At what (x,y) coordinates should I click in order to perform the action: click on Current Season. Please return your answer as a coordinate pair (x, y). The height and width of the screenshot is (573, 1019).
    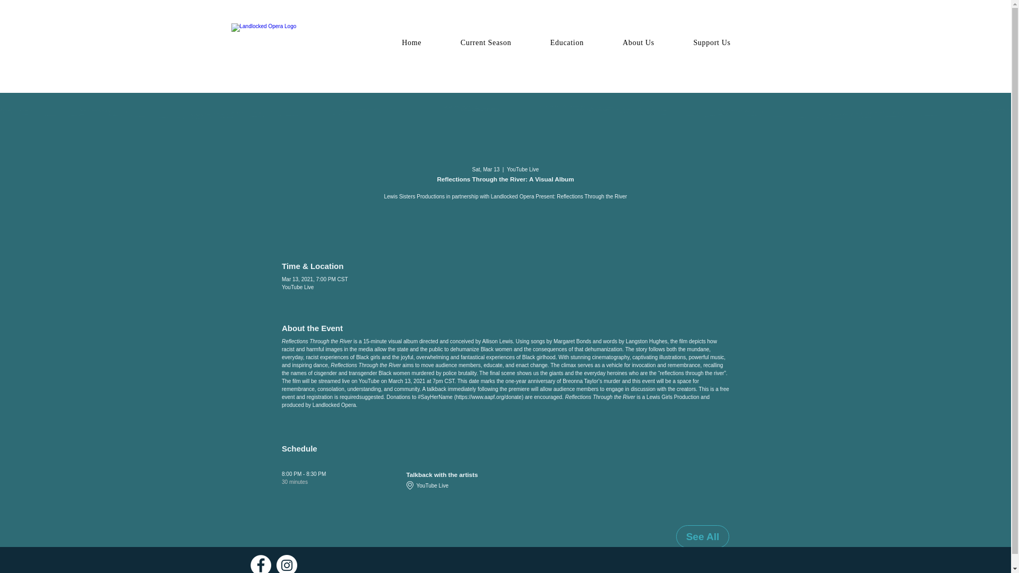
    Looking at the image, I should click on (486, 42).